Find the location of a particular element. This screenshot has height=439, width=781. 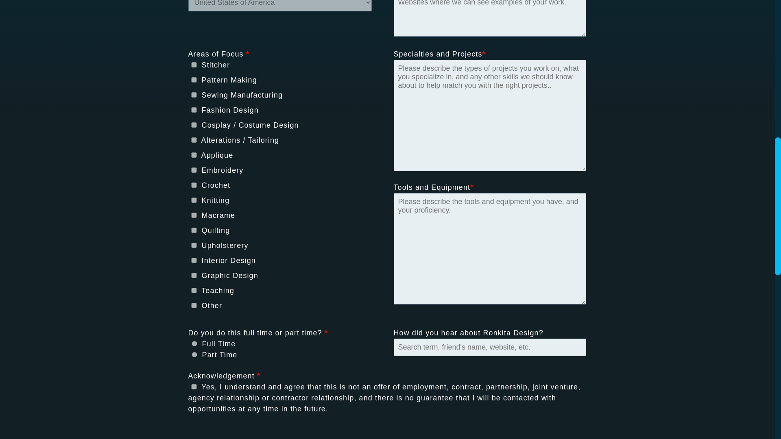

Macrame is located at coordinates (194, 215).